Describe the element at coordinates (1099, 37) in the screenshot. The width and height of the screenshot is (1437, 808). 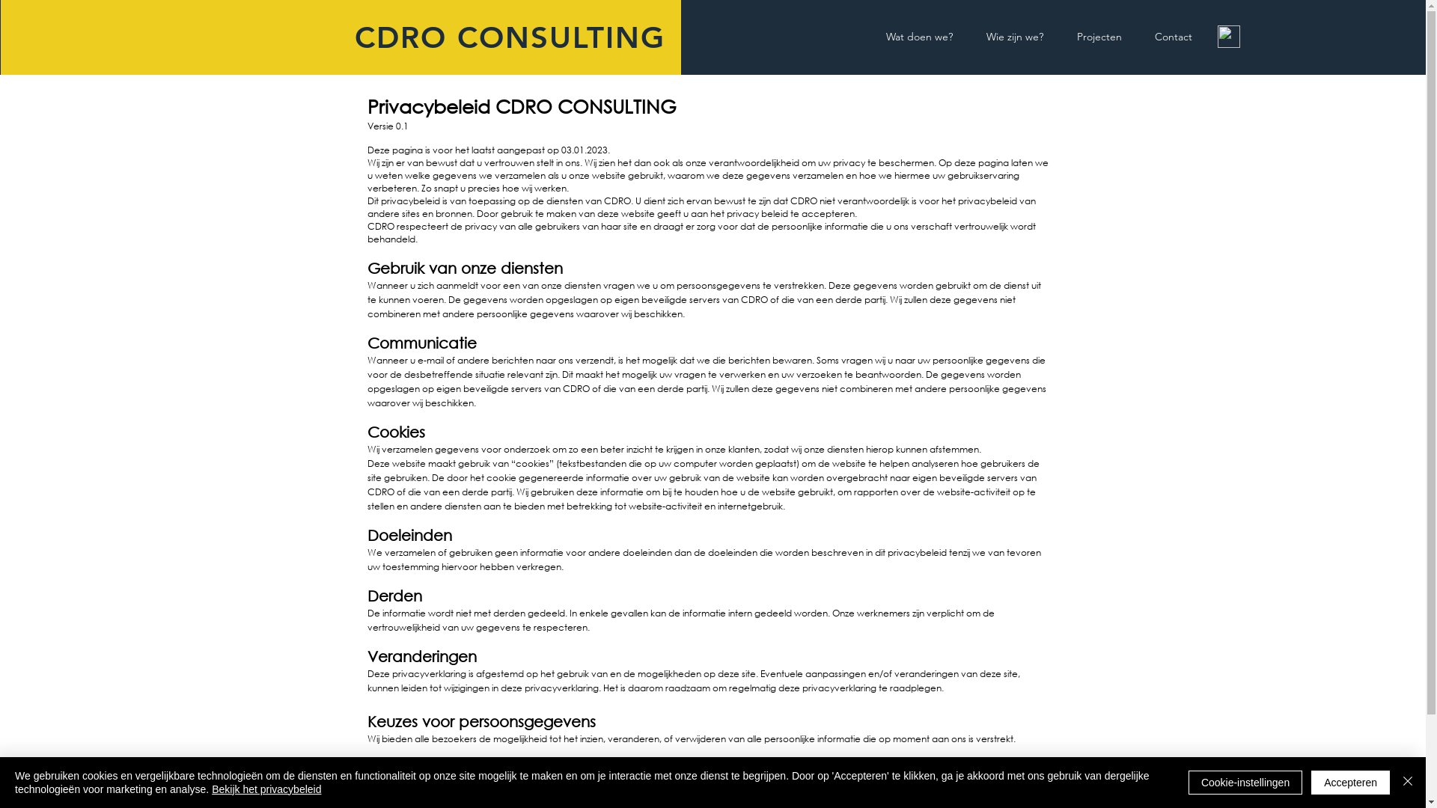
I see `Projecten` at that location.